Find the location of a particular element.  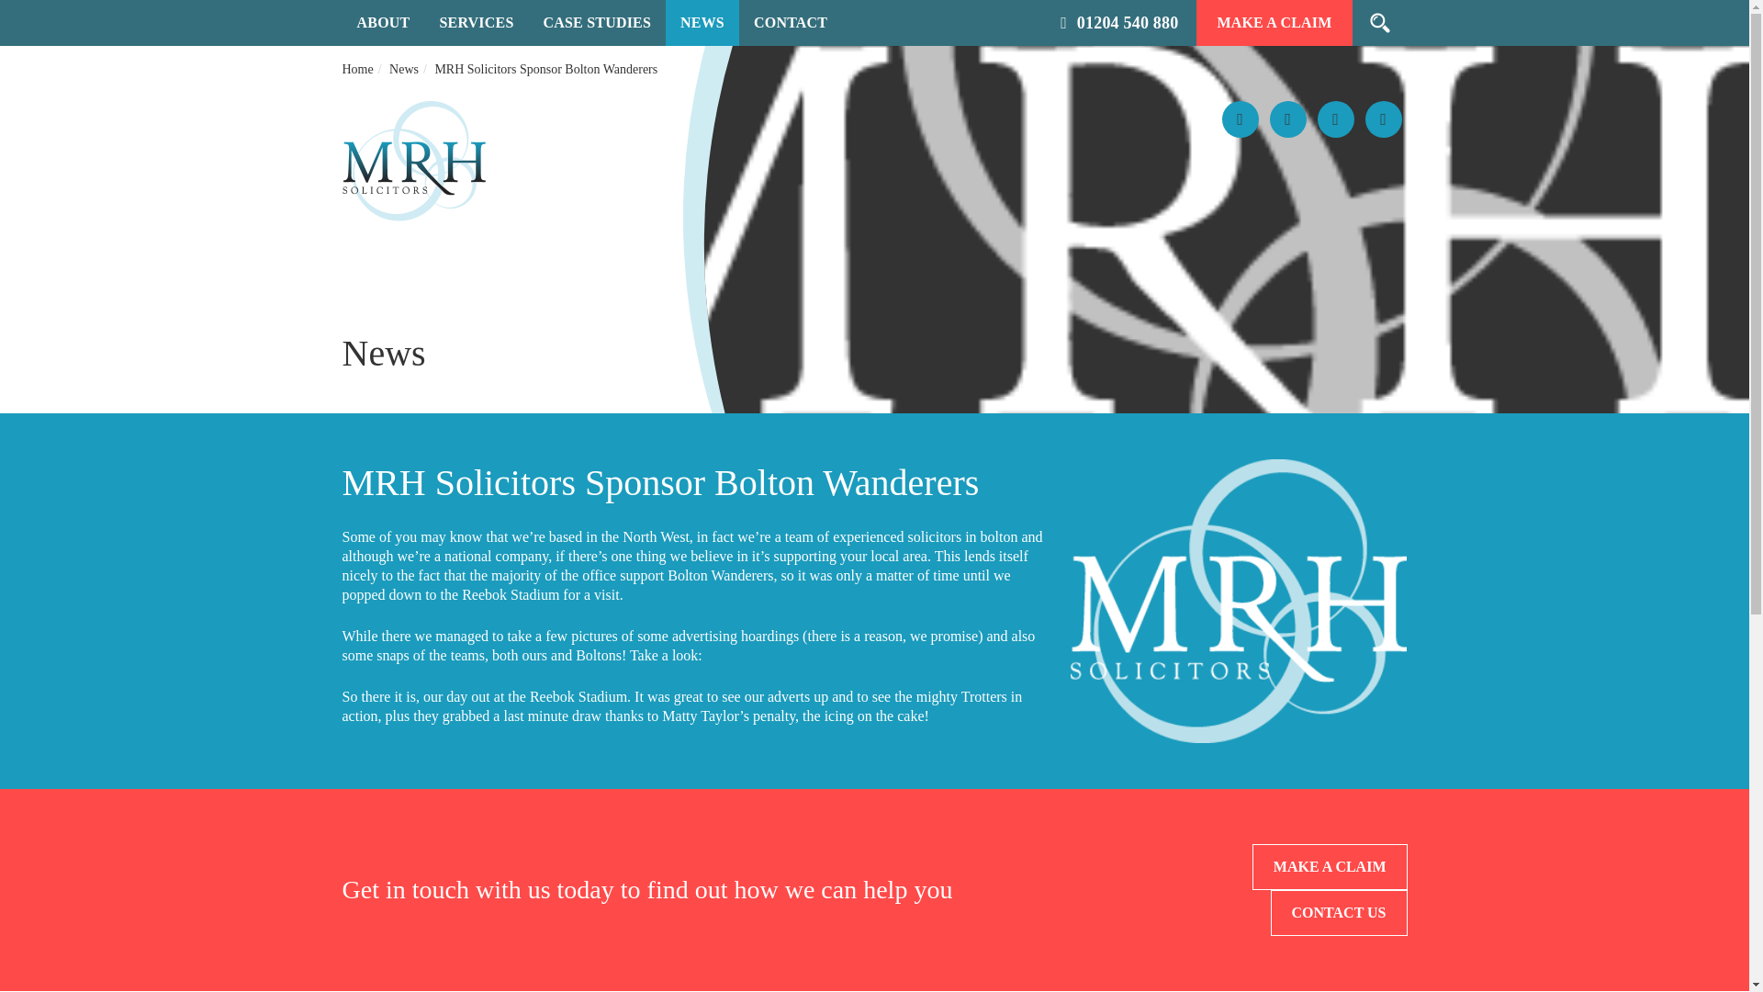

ABOUT is located at coordinates (383, 22).